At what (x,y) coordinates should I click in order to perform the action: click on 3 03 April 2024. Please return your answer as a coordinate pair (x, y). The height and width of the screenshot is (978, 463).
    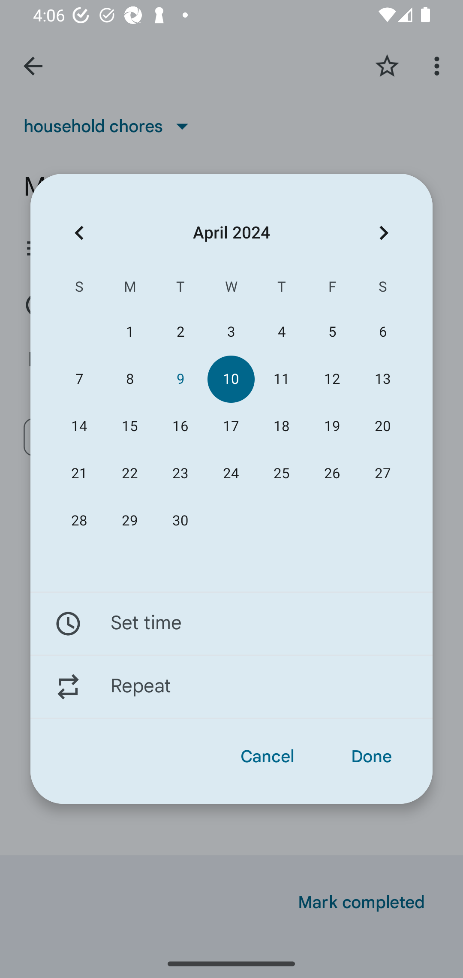
    Looking at the image, I should click on (231, 332).